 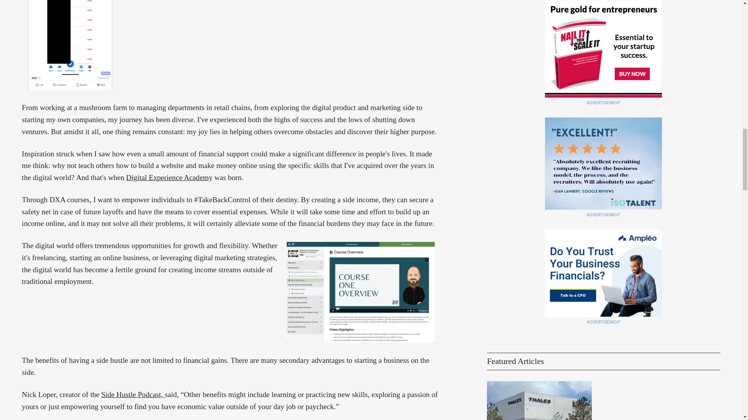 What do you see at coordinates (169, 177) in the screenshot?
I see `Digital Experience Academy` at bounding box center [169, 177].